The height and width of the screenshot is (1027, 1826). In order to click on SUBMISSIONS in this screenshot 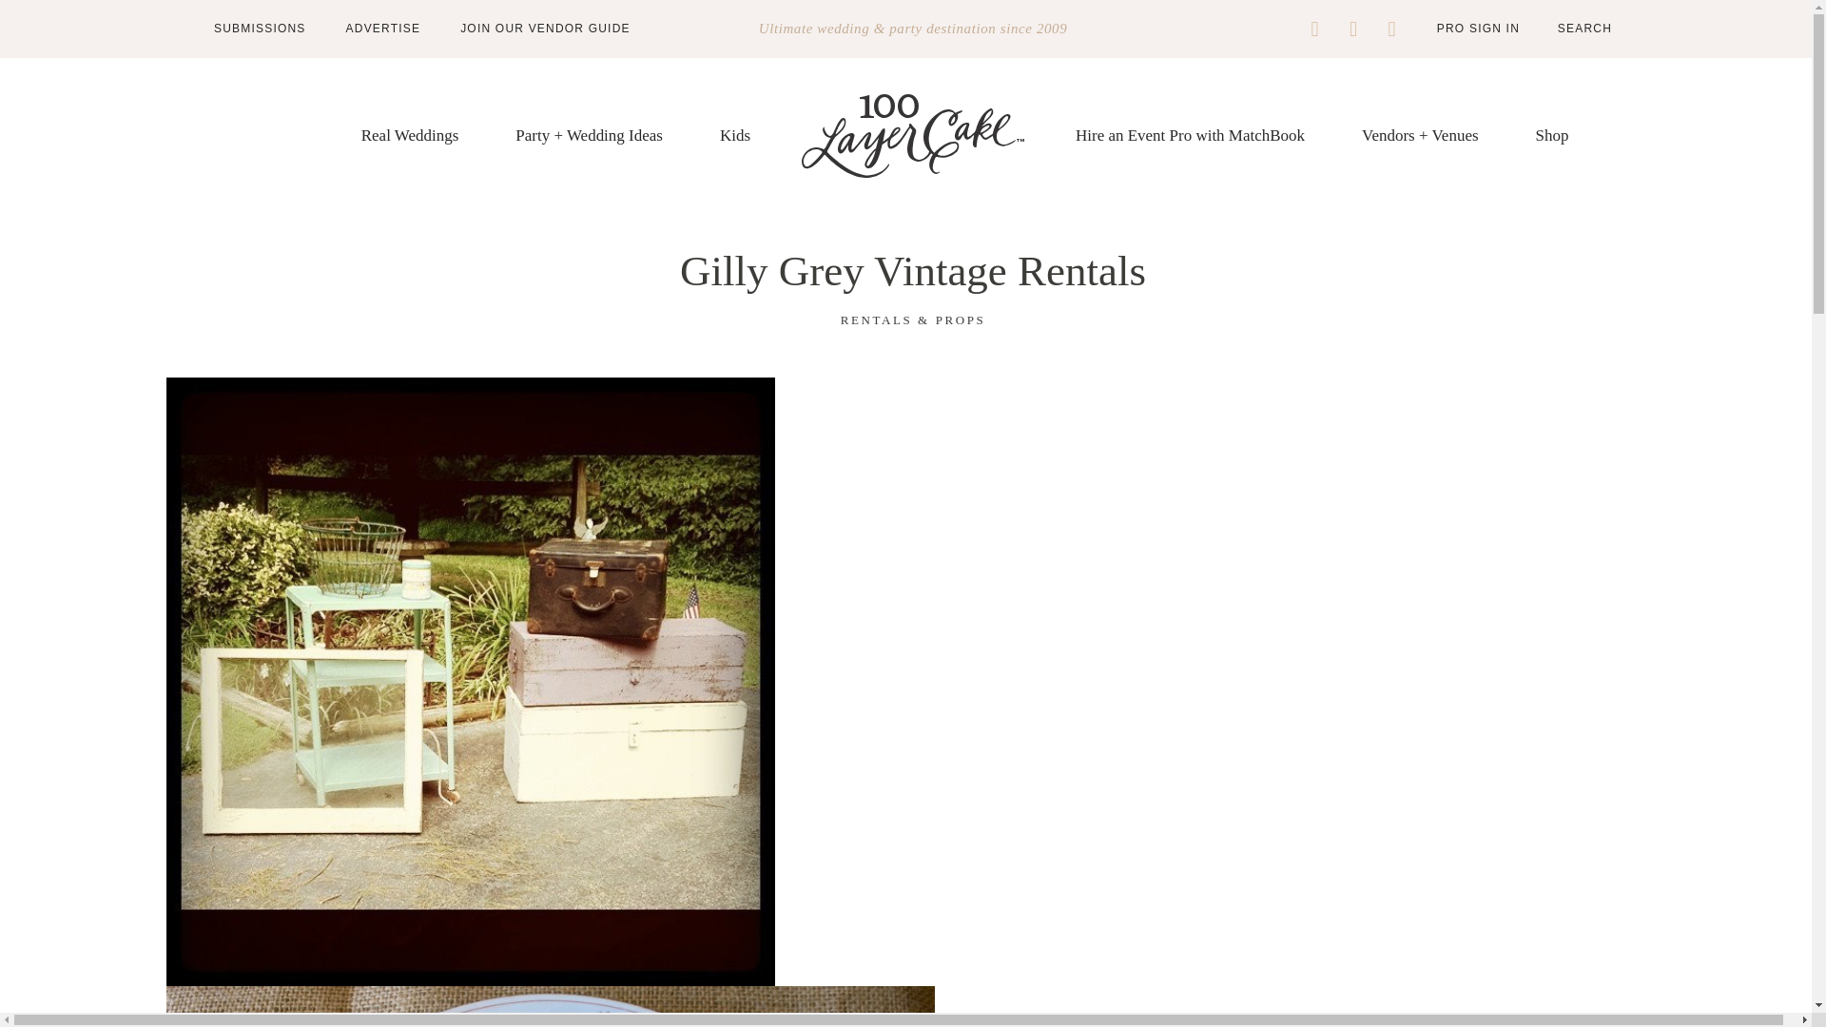, I will do `click(260, 28)`.